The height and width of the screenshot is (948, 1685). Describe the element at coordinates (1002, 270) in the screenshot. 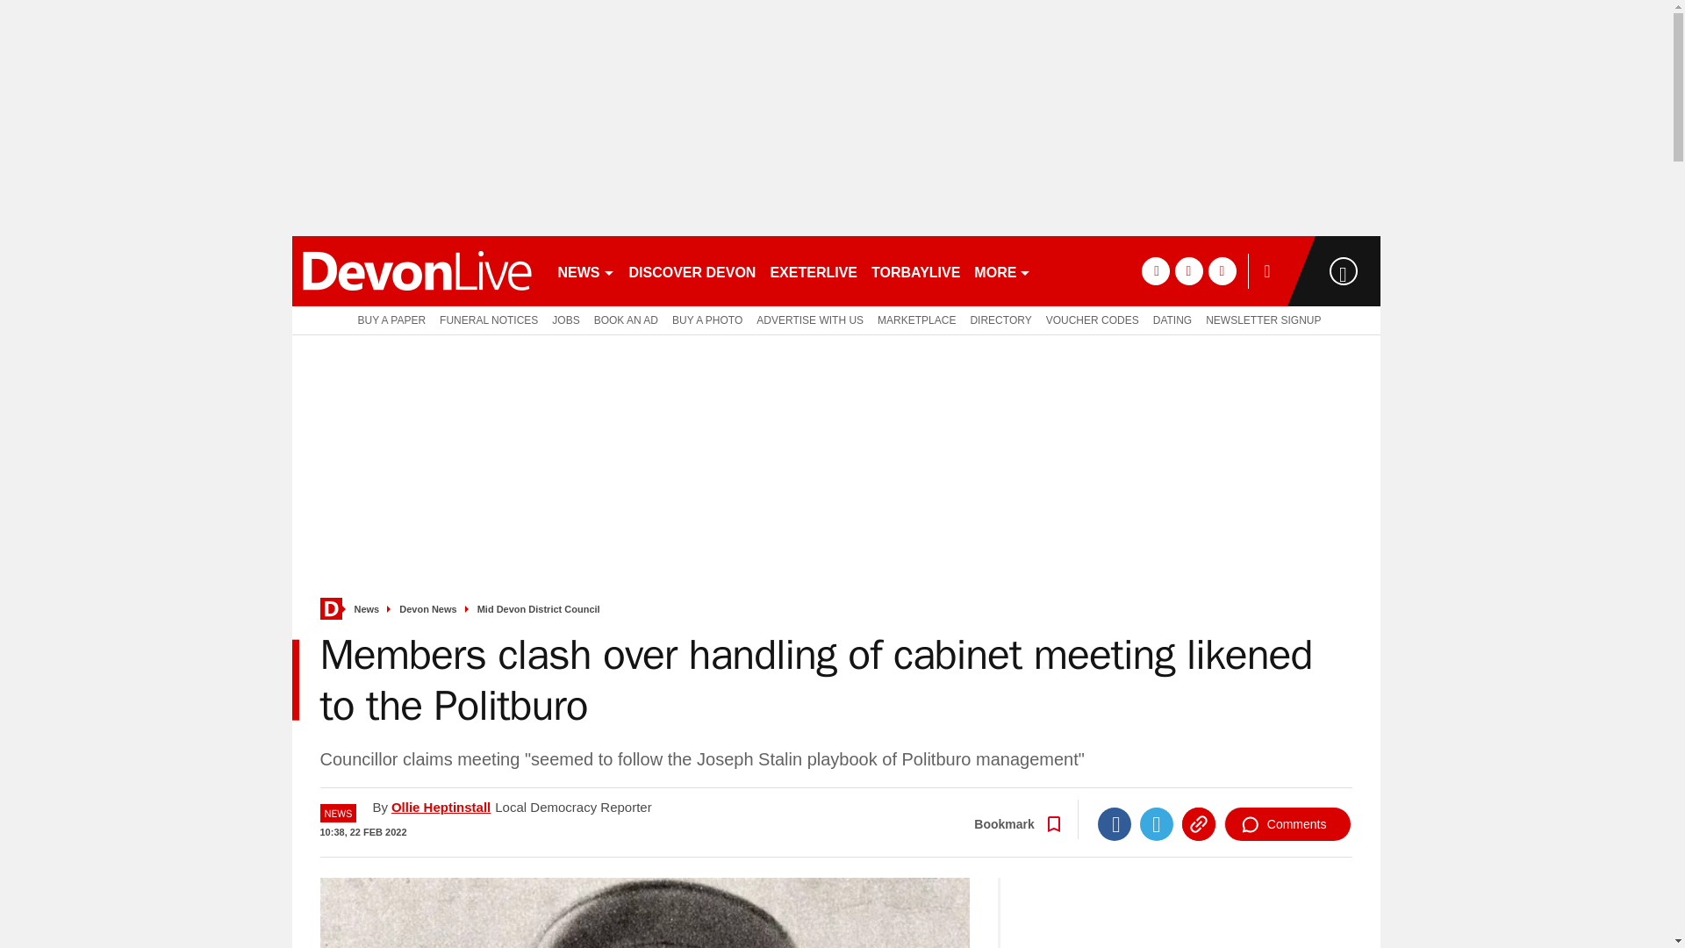

I see `MORE` at that location.